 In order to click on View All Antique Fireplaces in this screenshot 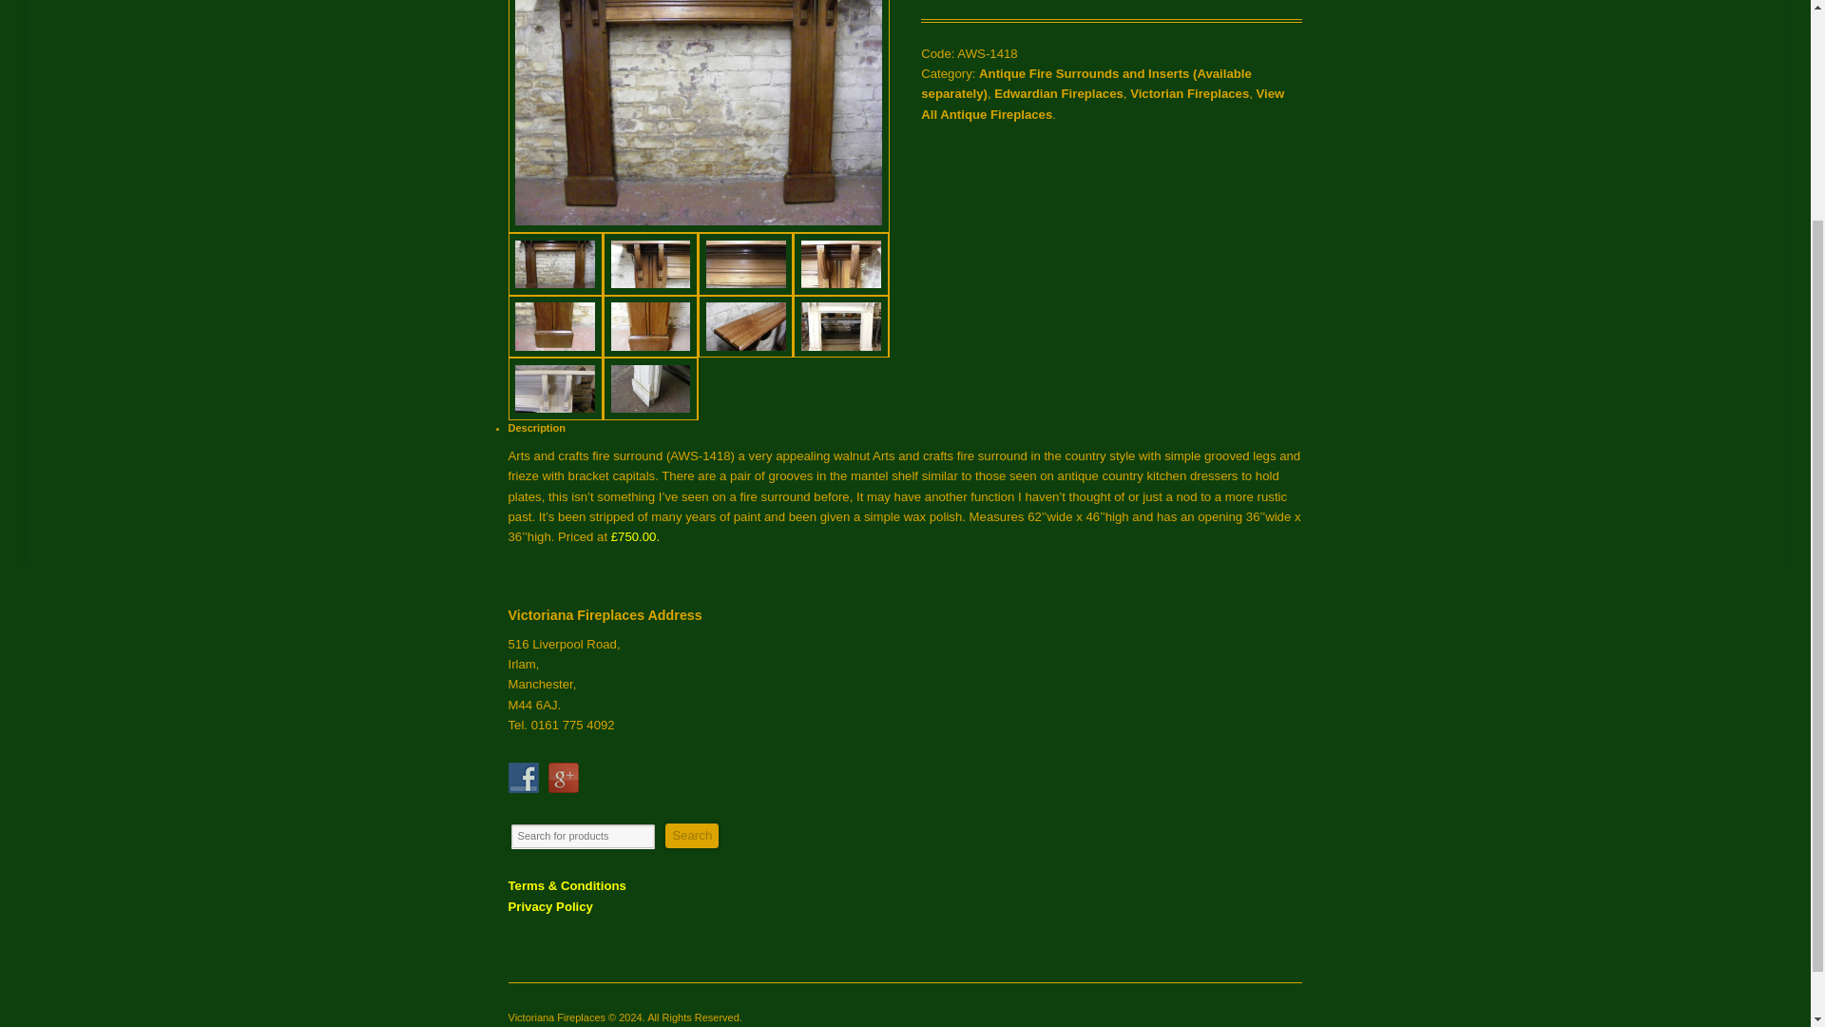, I will do `click(1103, 103)`.